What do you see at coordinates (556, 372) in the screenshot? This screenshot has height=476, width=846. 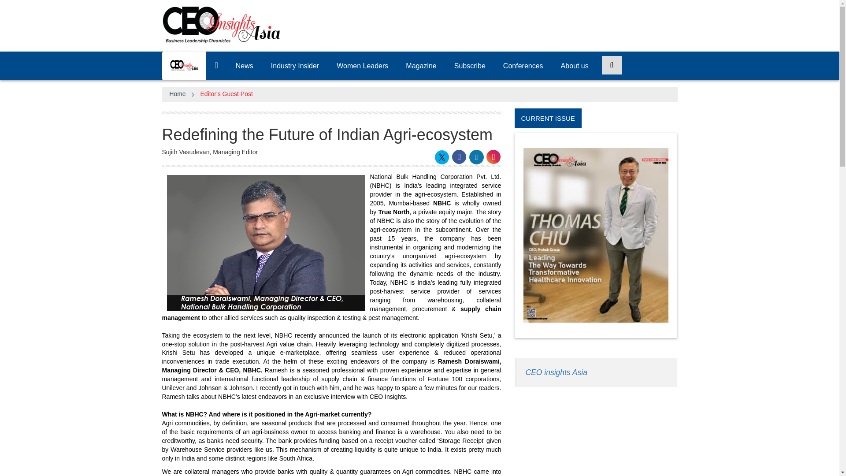 I see `CEO insights Asia` at bounding box center [556, 372].